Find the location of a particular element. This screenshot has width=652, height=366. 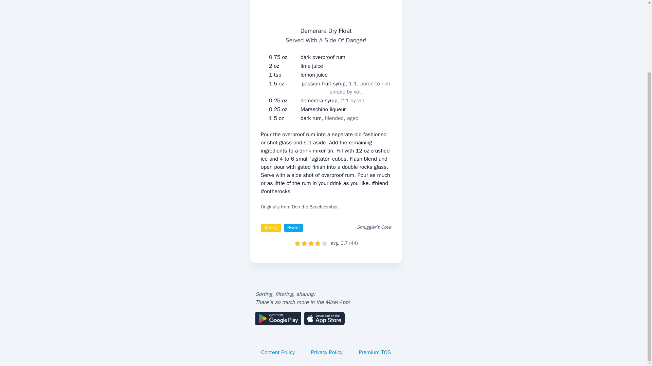

lemon juice is located at coordinates (314, 75).